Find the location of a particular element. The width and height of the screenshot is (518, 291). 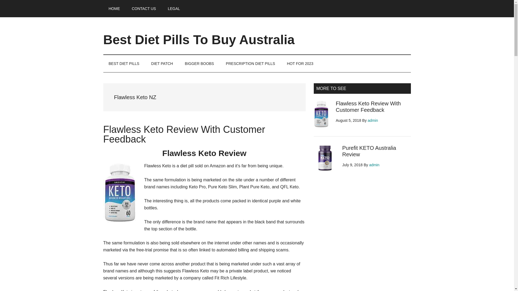

DIET PATCH is located at coordinates (162, 64).